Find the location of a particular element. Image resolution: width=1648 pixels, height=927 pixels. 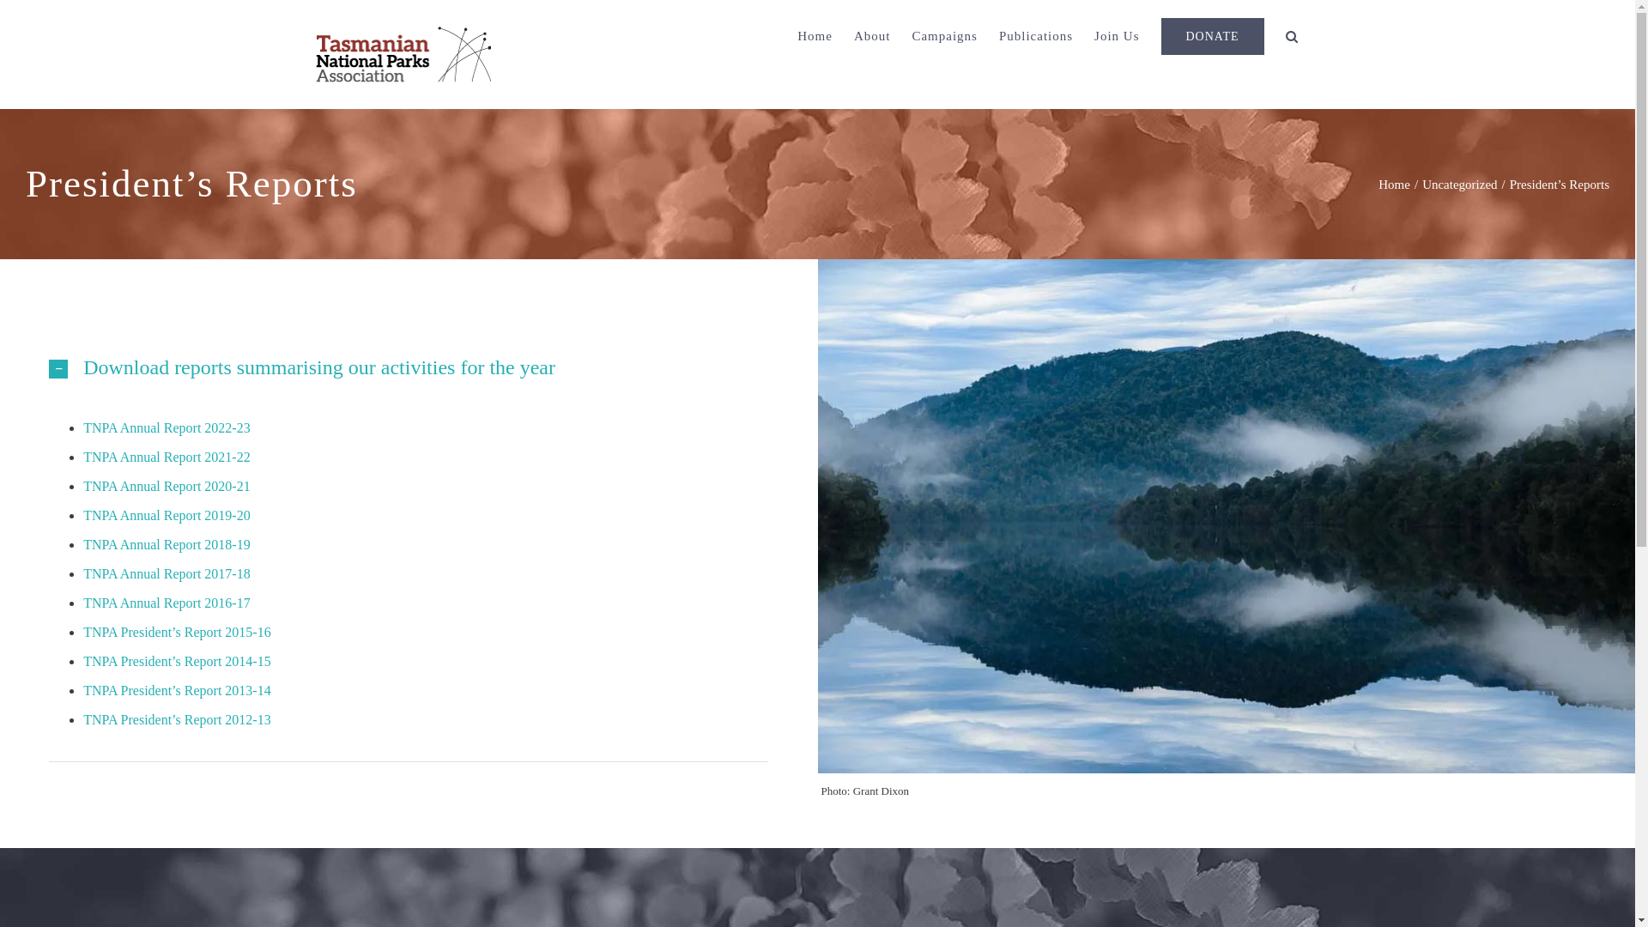

About is located at coordinates (872, 36).